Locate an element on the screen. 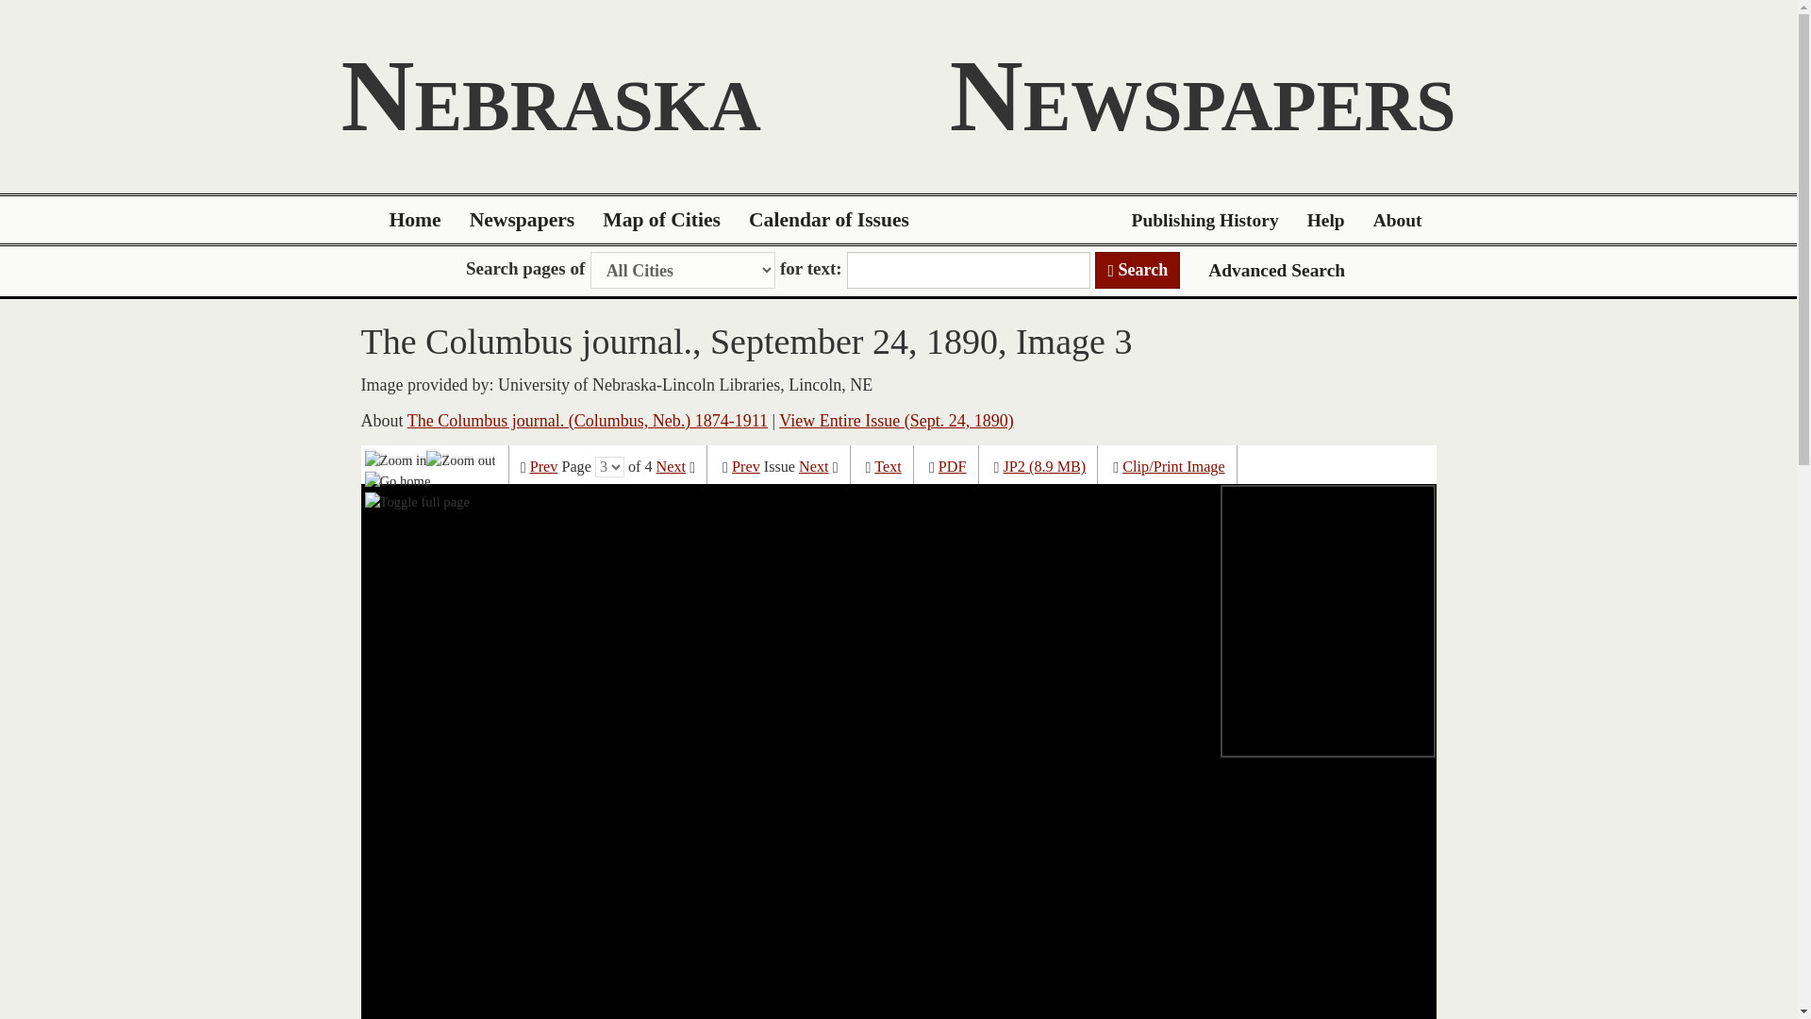 This screenshot has width=1811, height=1019. Zoom out is located at coordinates (460, 459).